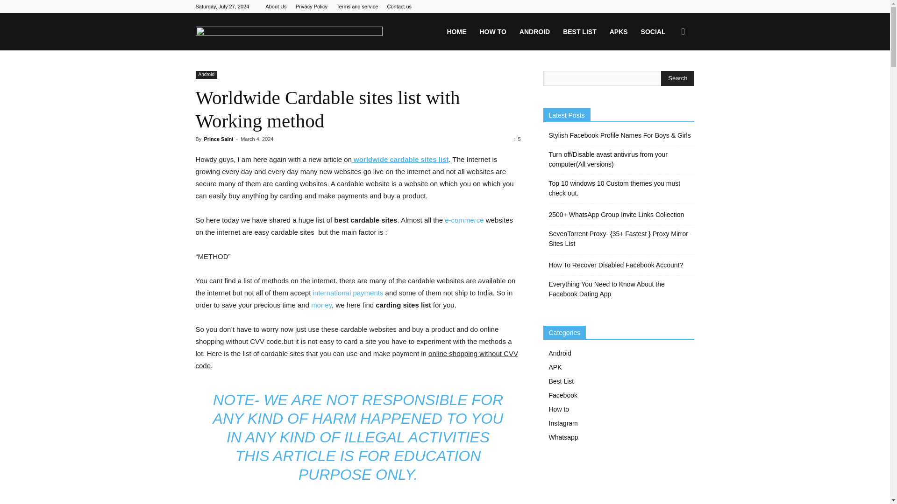  Describe the element at coordinates (534, 32) in the screenshot. I see `ANDROID` at that location.